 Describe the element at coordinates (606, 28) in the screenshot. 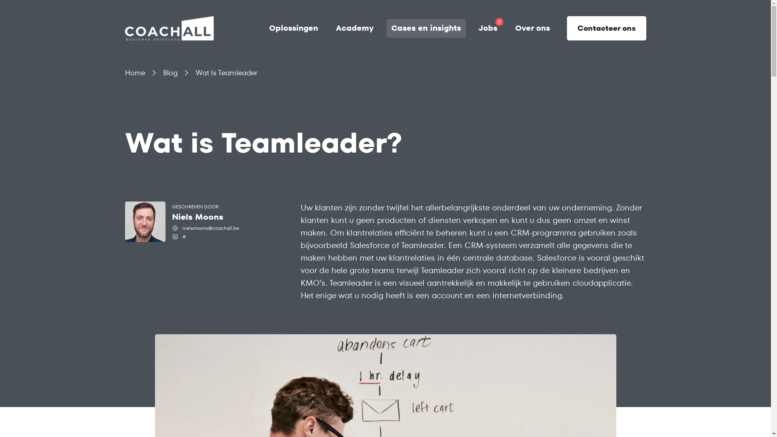

I see `Contacteer ons` at that location.